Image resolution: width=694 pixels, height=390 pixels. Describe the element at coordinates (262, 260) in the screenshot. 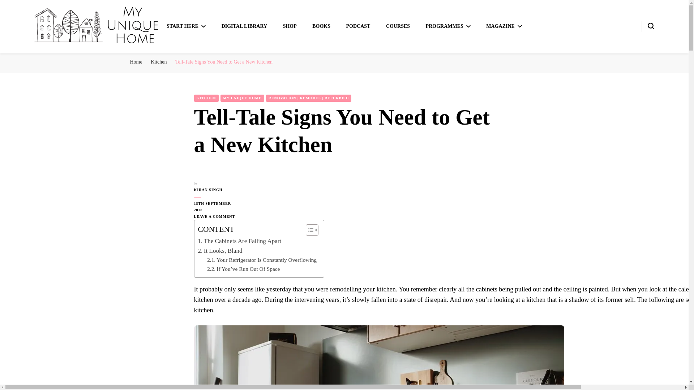

I see `Your Refrigerator Is Constantly Overflowing` at that location.